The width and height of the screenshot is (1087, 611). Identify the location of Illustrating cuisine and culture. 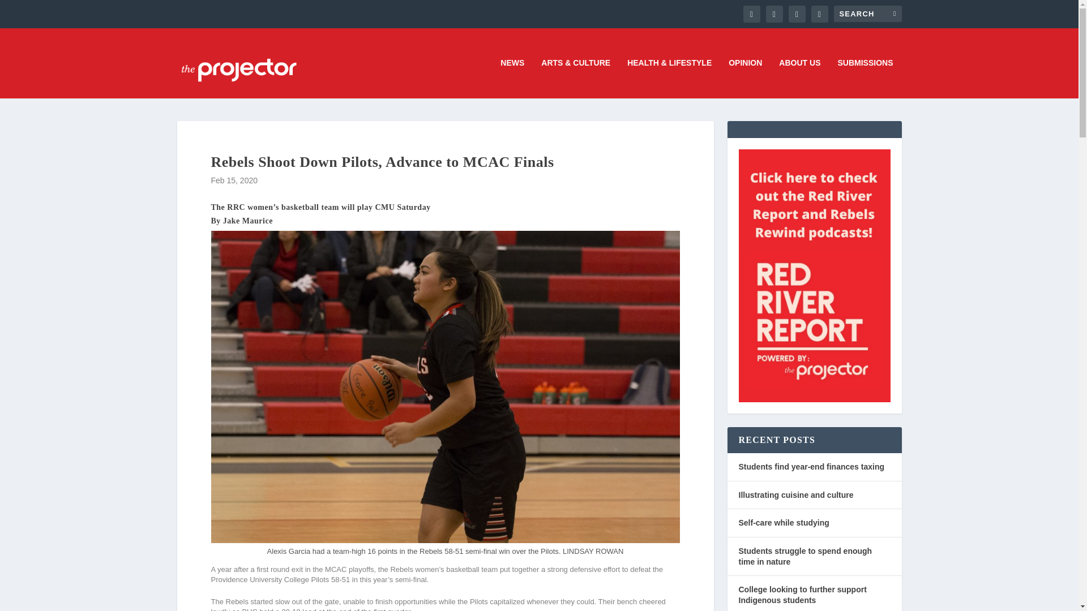
(795, 495).